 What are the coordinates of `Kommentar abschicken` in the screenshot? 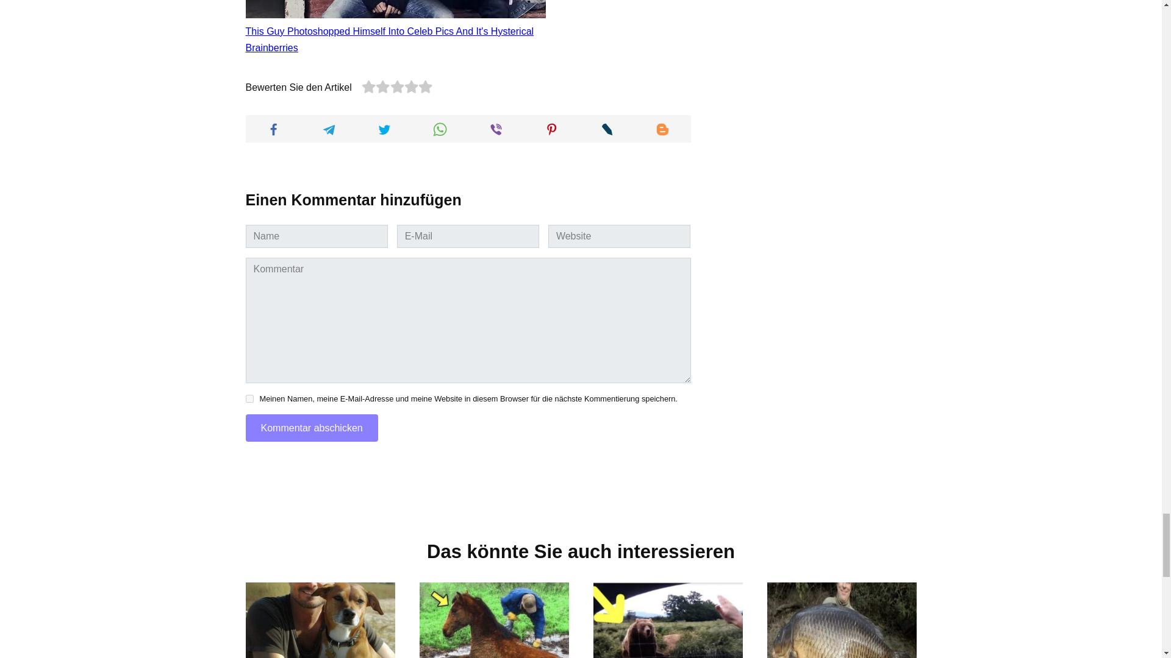 It's located at (311, 428).